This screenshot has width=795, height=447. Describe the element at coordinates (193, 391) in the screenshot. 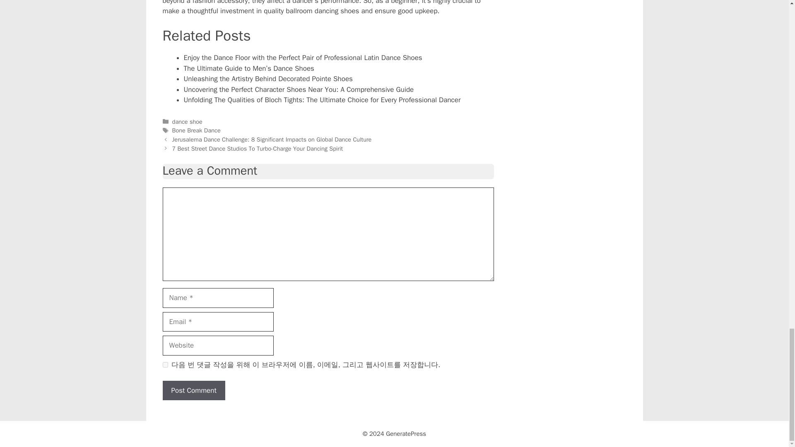

I see `Post Comment` at that location.